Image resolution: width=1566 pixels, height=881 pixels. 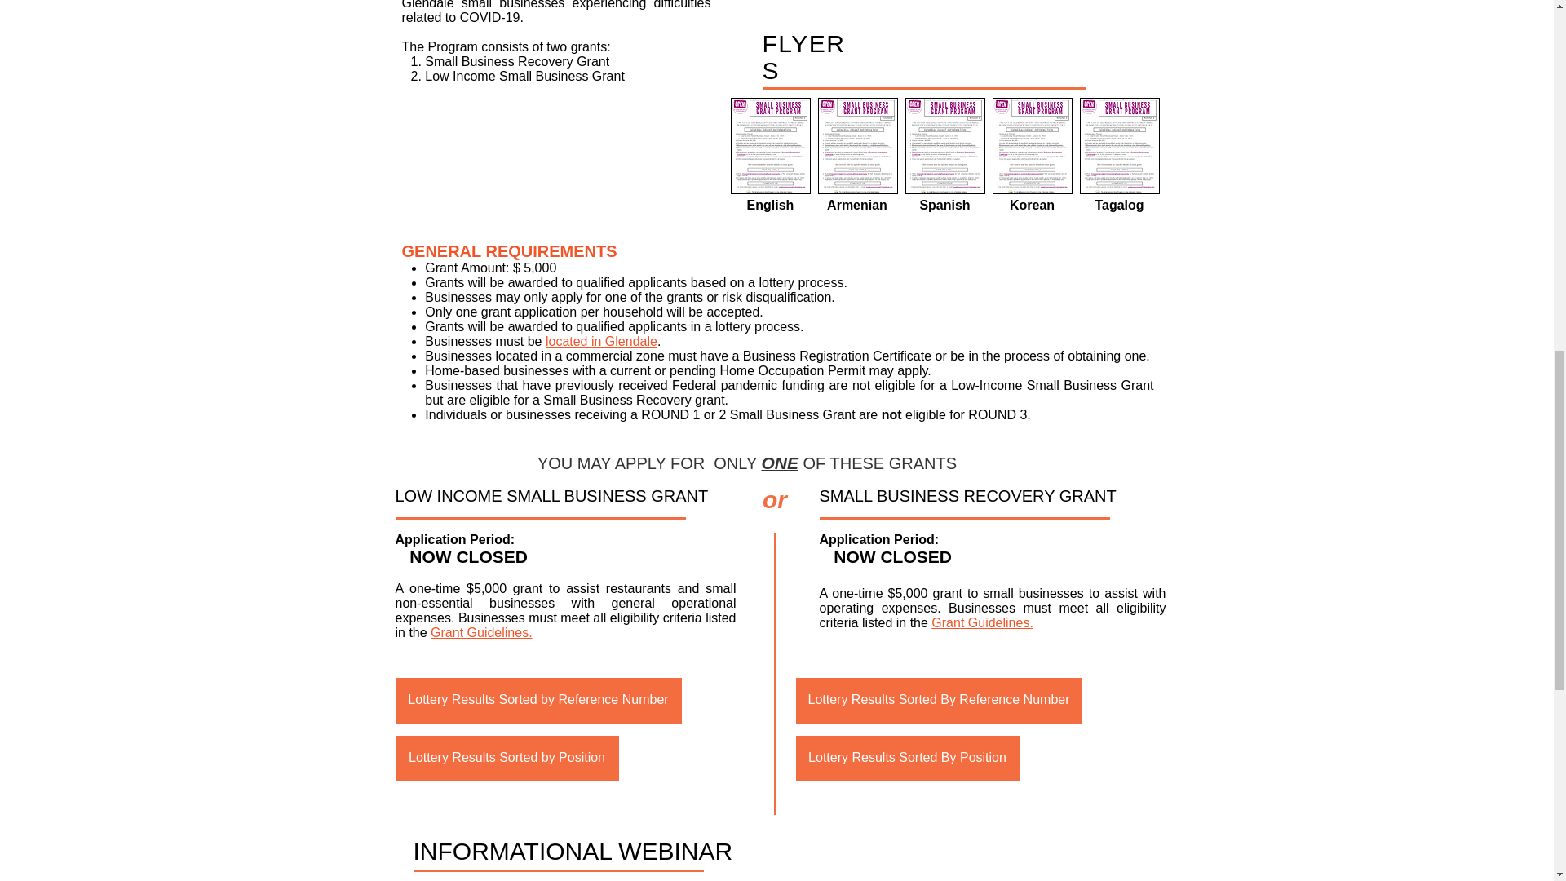 I want to click on Spanish, so click(x=944, y=204).